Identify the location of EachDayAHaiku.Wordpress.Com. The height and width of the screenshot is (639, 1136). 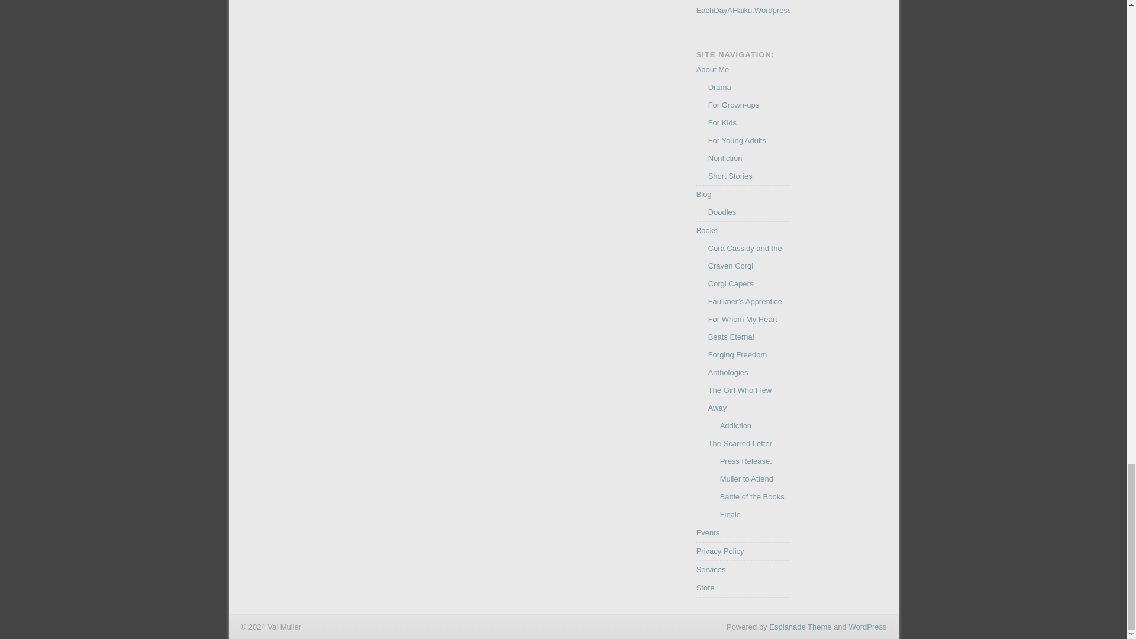
(753, 9).